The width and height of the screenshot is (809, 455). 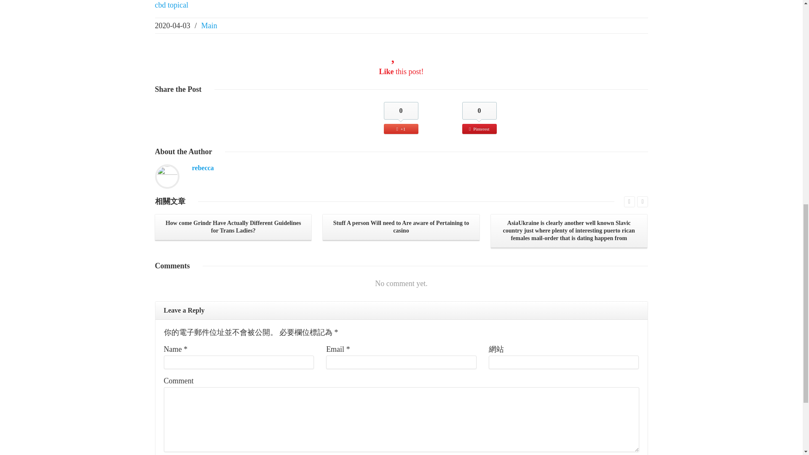 What do you see at coordinates (209, 25) in the screenshot?
I see `Main` at bounding box center [209, 25].